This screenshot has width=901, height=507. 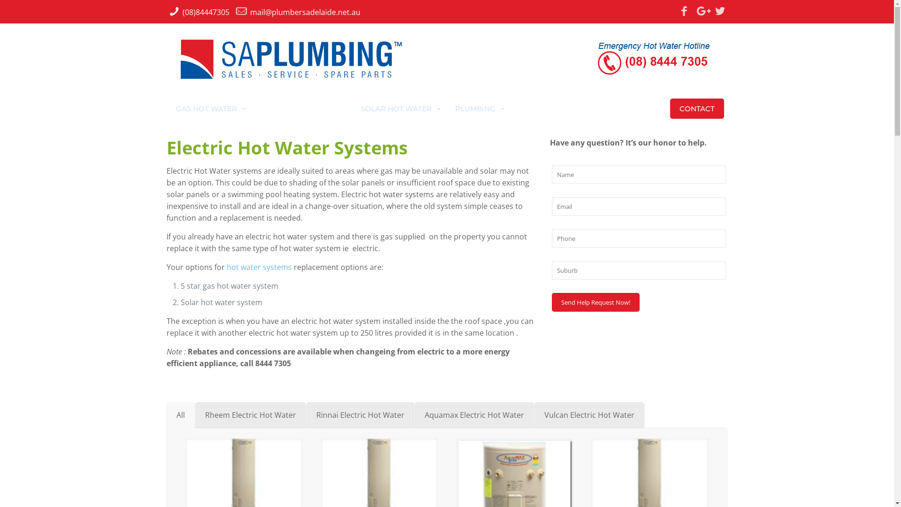 I want to click on hot water systems, so click(x=259, y=267).